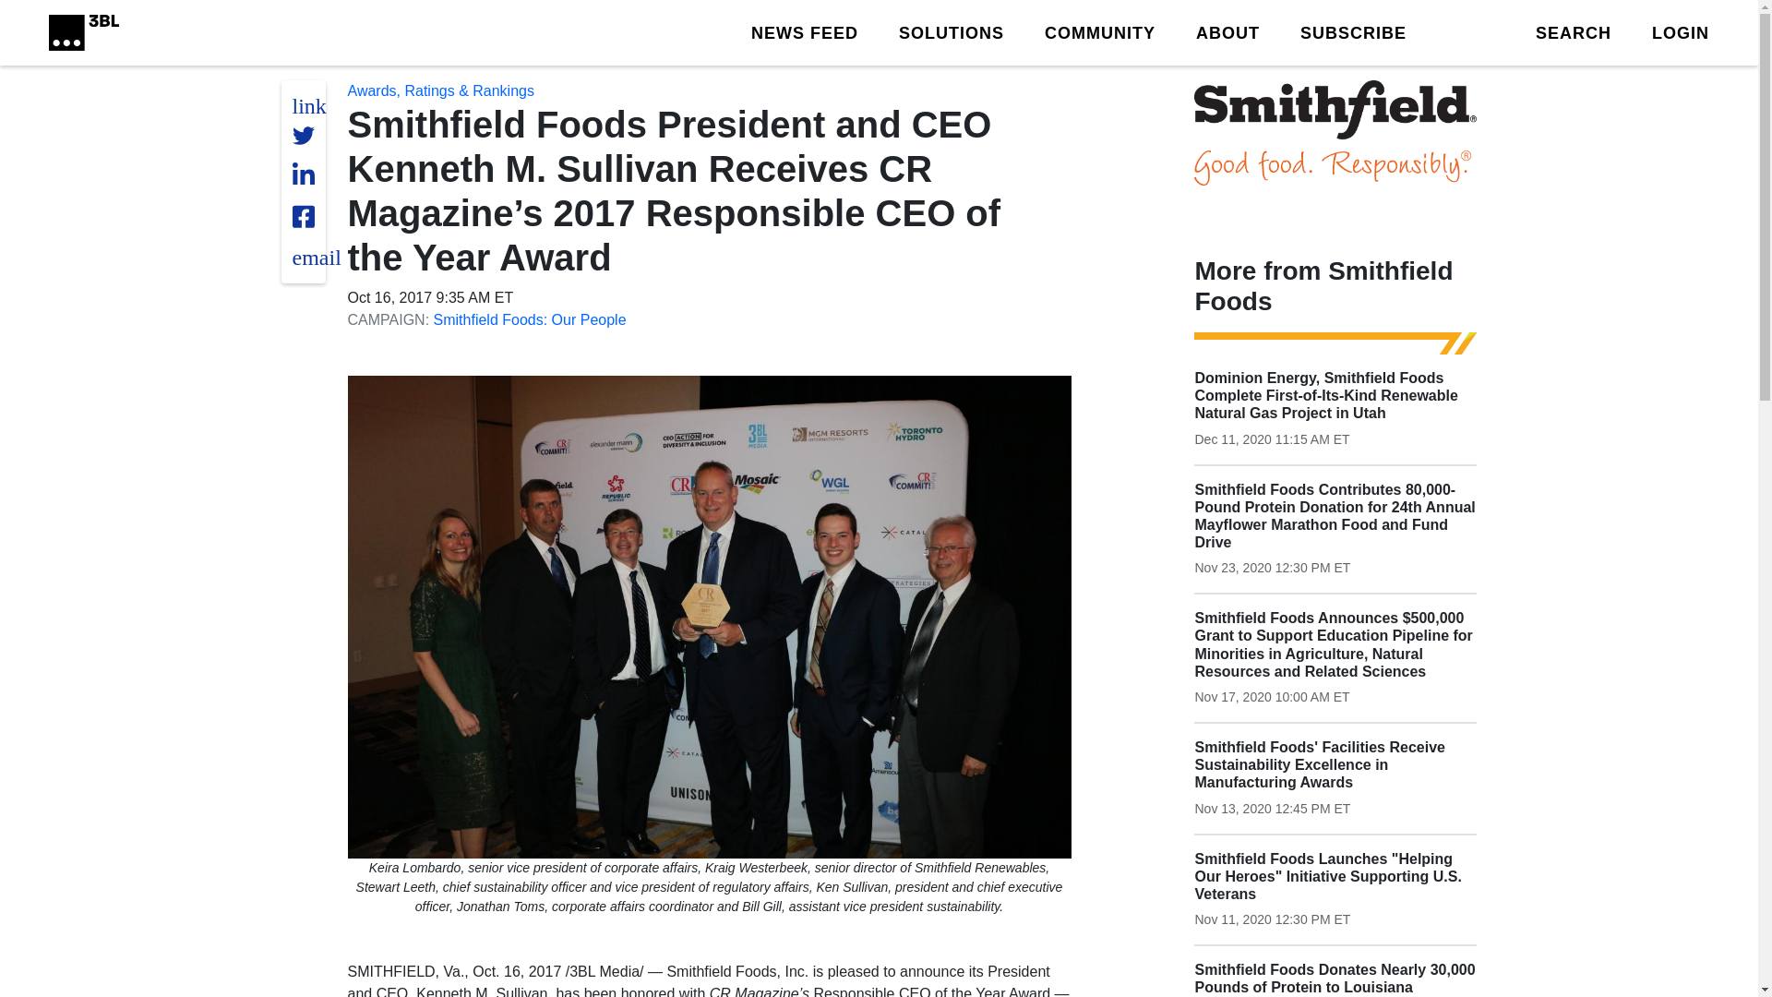  What do you see at coordinates (951, 31) in the screenshot?
I see `SOLUTIONS` at bounding box center [951, 31].